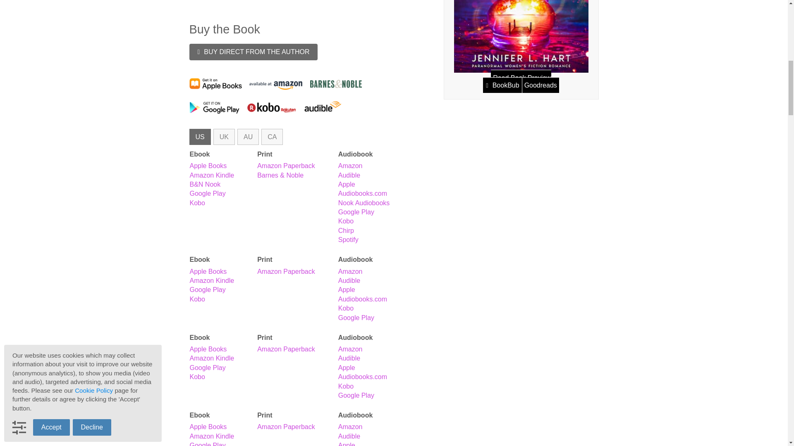 The width and height of the screenshot is (794, 446). I want to click on Read Book Preview, so click(517, 81).